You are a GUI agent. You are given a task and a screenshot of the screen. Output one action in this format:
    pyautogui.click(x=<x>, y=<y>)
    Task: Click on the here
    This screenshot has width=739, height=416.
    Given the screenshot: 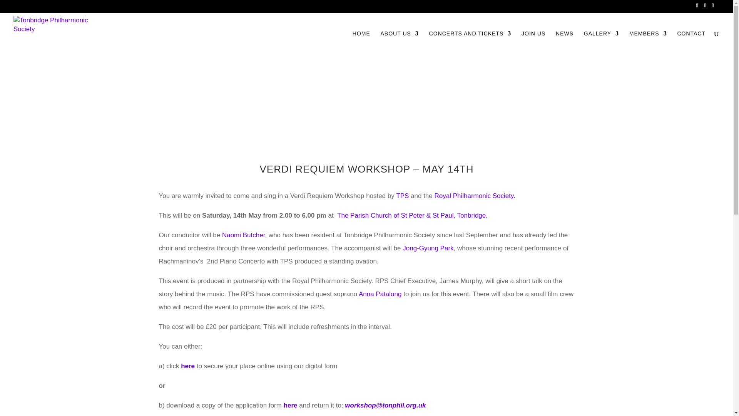 What is the action you would take?
    pyautogui.click(x=188, y=366)
    